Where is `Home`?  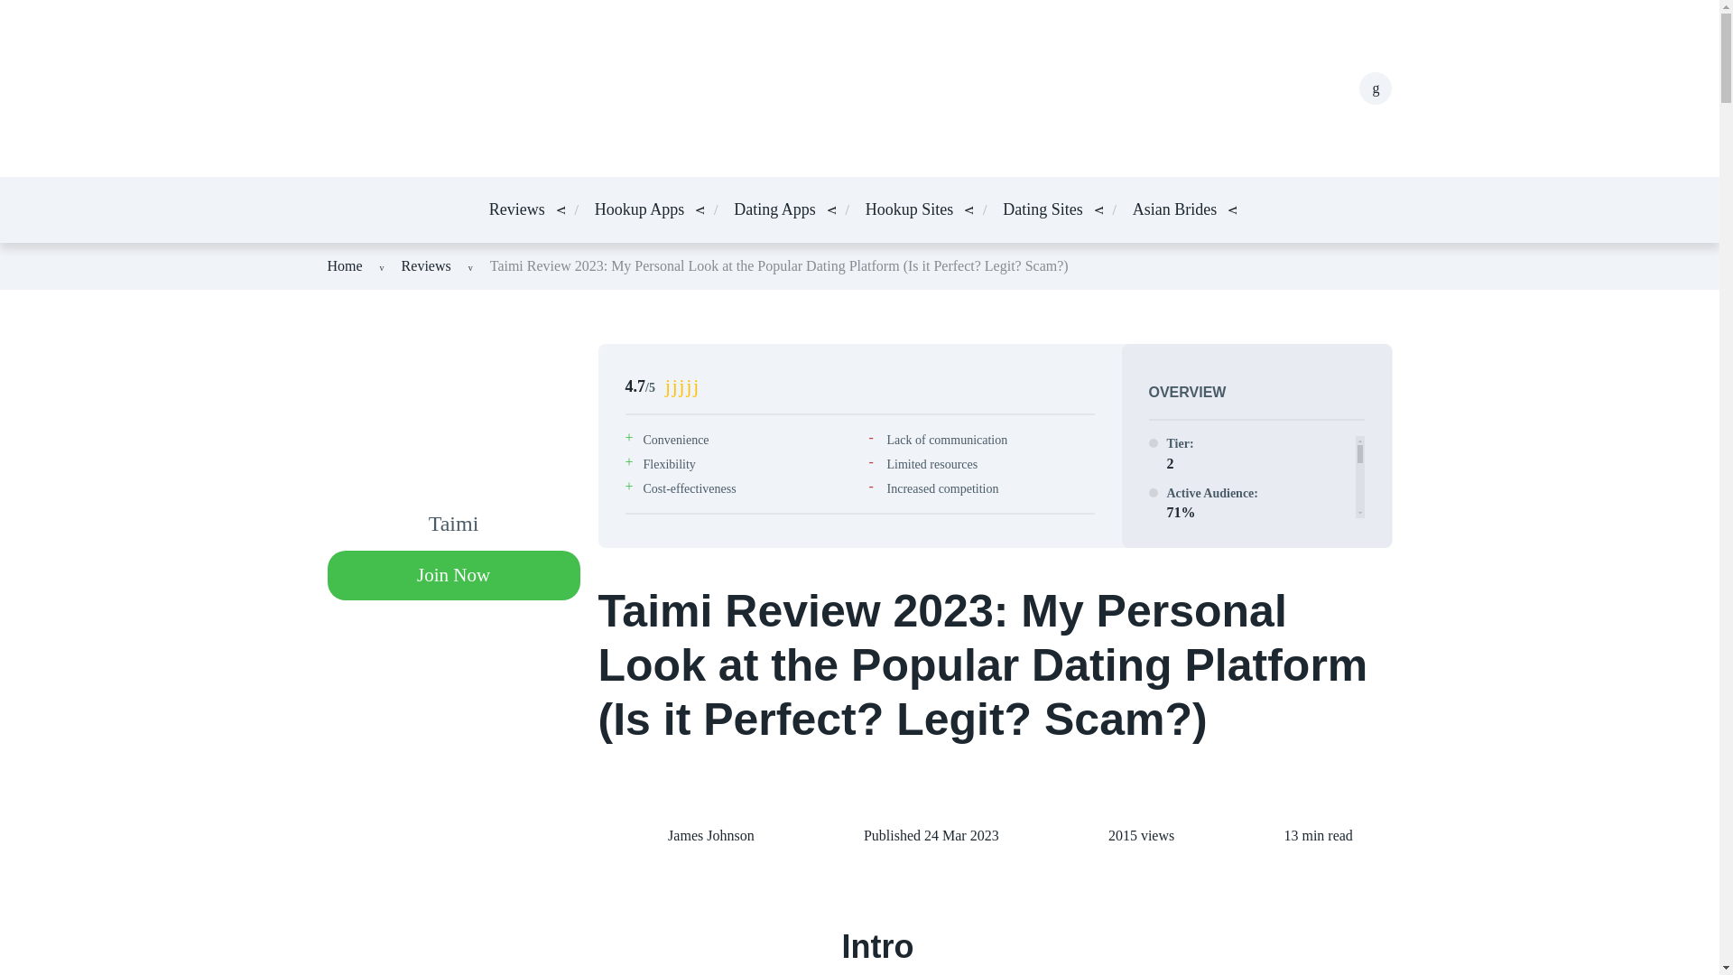 Home is located at coordinates (345, 265).